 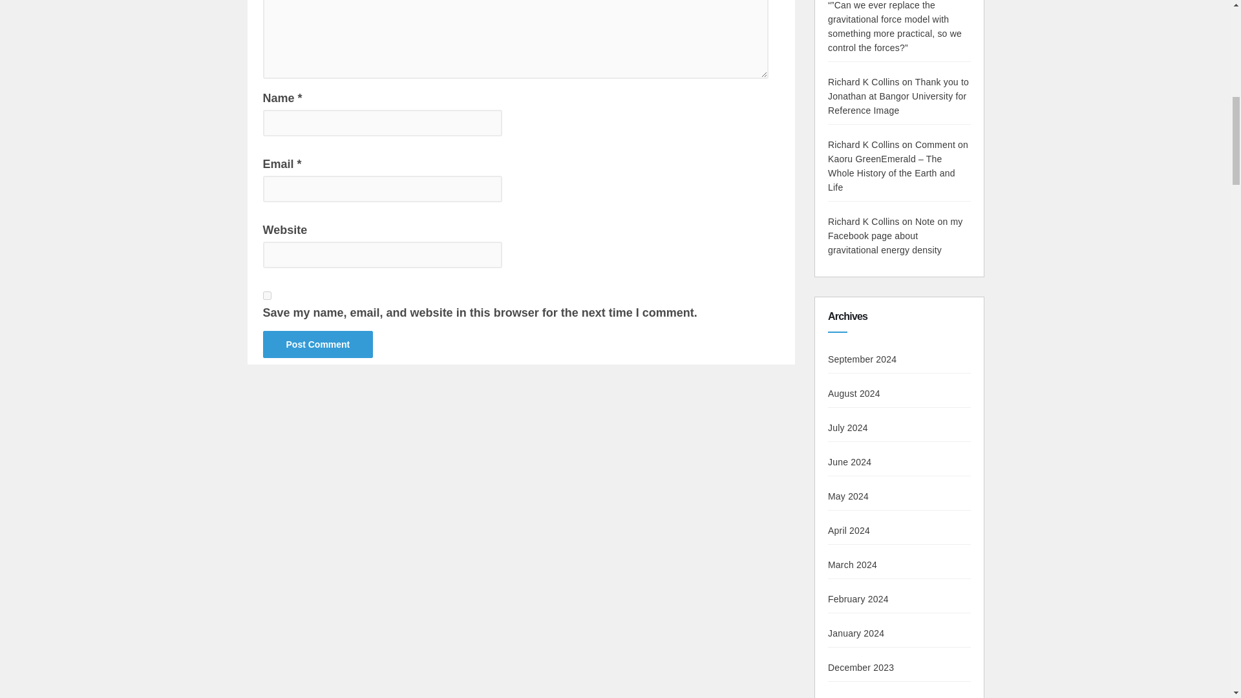 I want to click on April 2024, so click(x=848, y=531).